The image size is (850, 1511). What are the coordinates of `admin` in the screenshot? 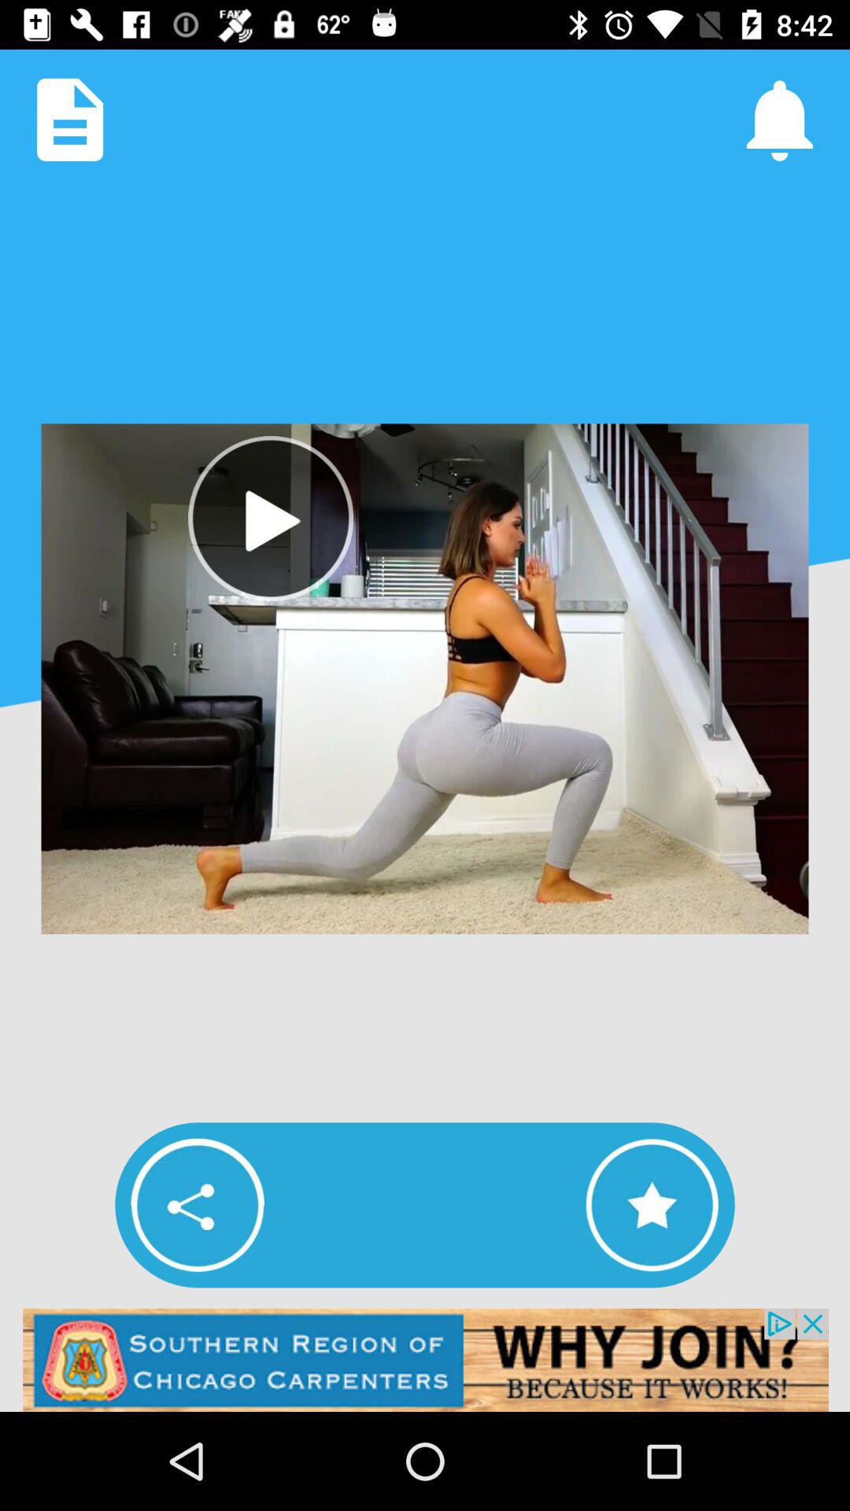 It's located at (425, 1360).